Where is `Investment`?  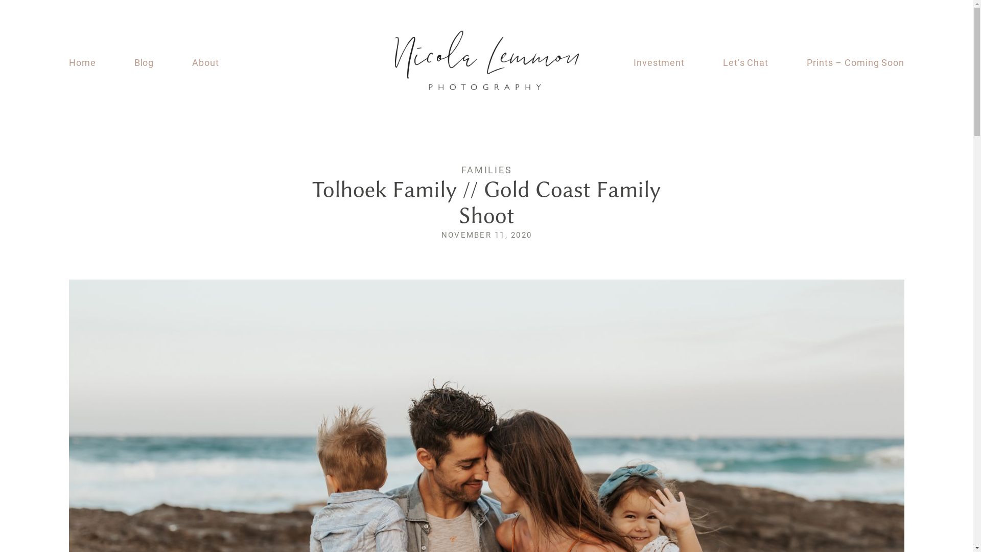 Investment is located at coordinates (659, 63).